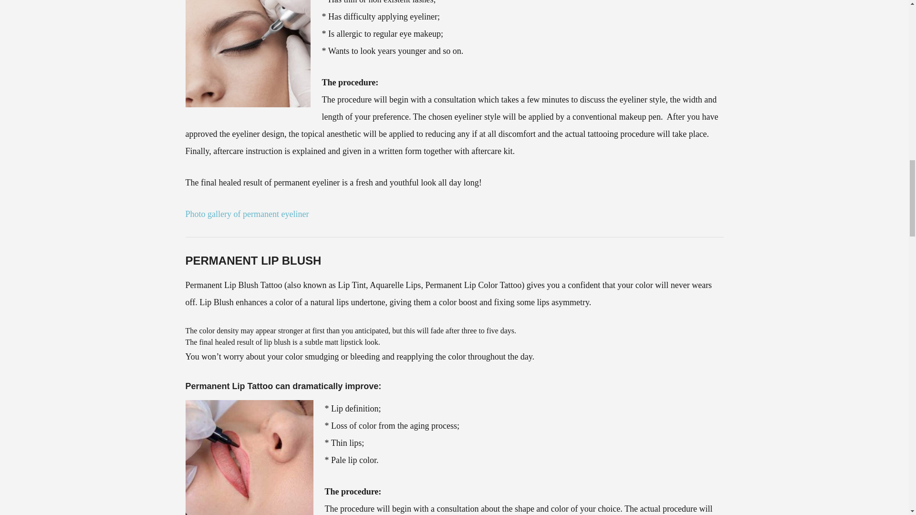 Image resolution: width=916 pixels, height=515 pixels. I want to click on Photo gallery of permanent eyeliner, so click(247, 214).